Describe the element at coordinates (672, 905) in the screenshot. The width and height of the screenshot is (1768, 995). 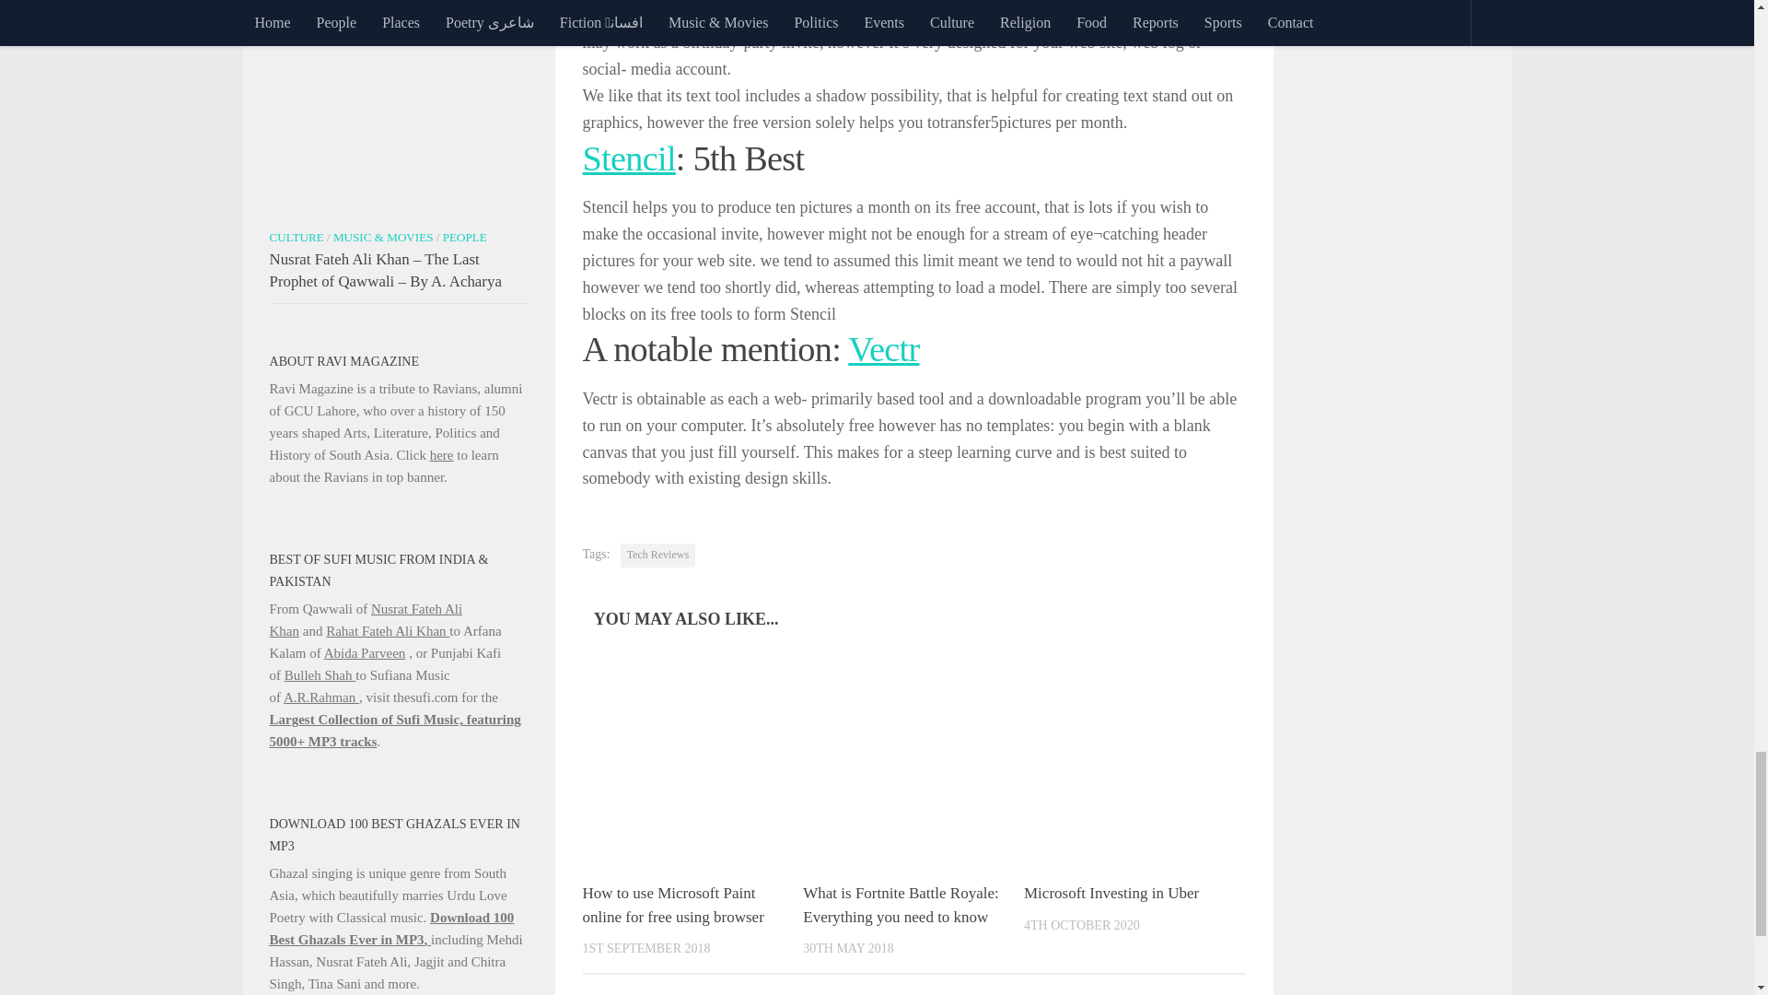
I see `How to use Microsoft Paint online for free using browser` at that location.